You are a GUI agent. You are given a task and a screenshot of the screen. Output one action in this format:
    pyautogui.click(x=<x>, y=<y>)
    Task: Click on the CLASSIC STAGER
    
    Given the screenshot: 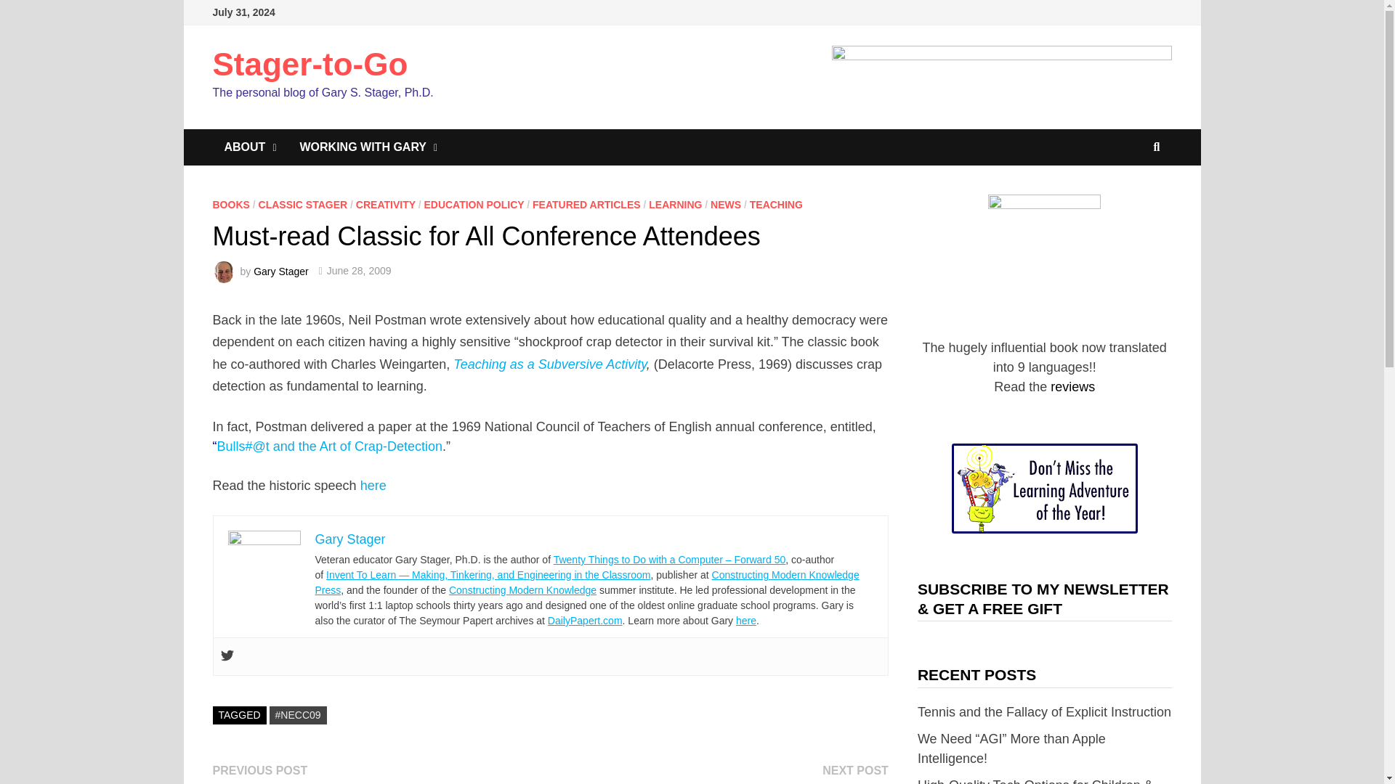 What is the action you would take?
    pyautogui.click(x=302, y=205)
    